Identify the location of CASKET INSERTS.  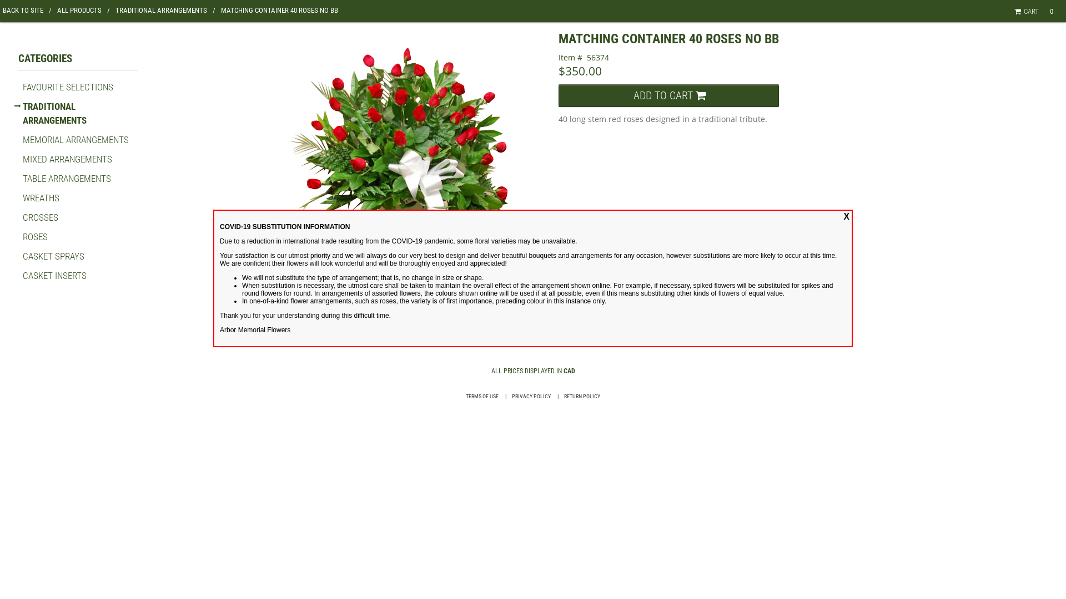
(54, 276).